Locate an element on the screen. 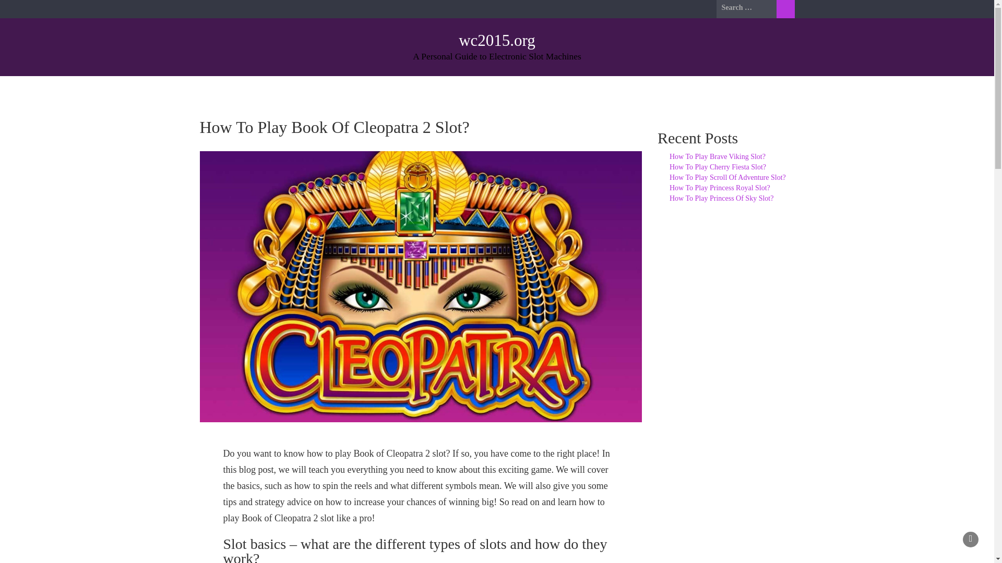  How To Play Cherry Fiesta Slot? is located at coordinates (718, 167).